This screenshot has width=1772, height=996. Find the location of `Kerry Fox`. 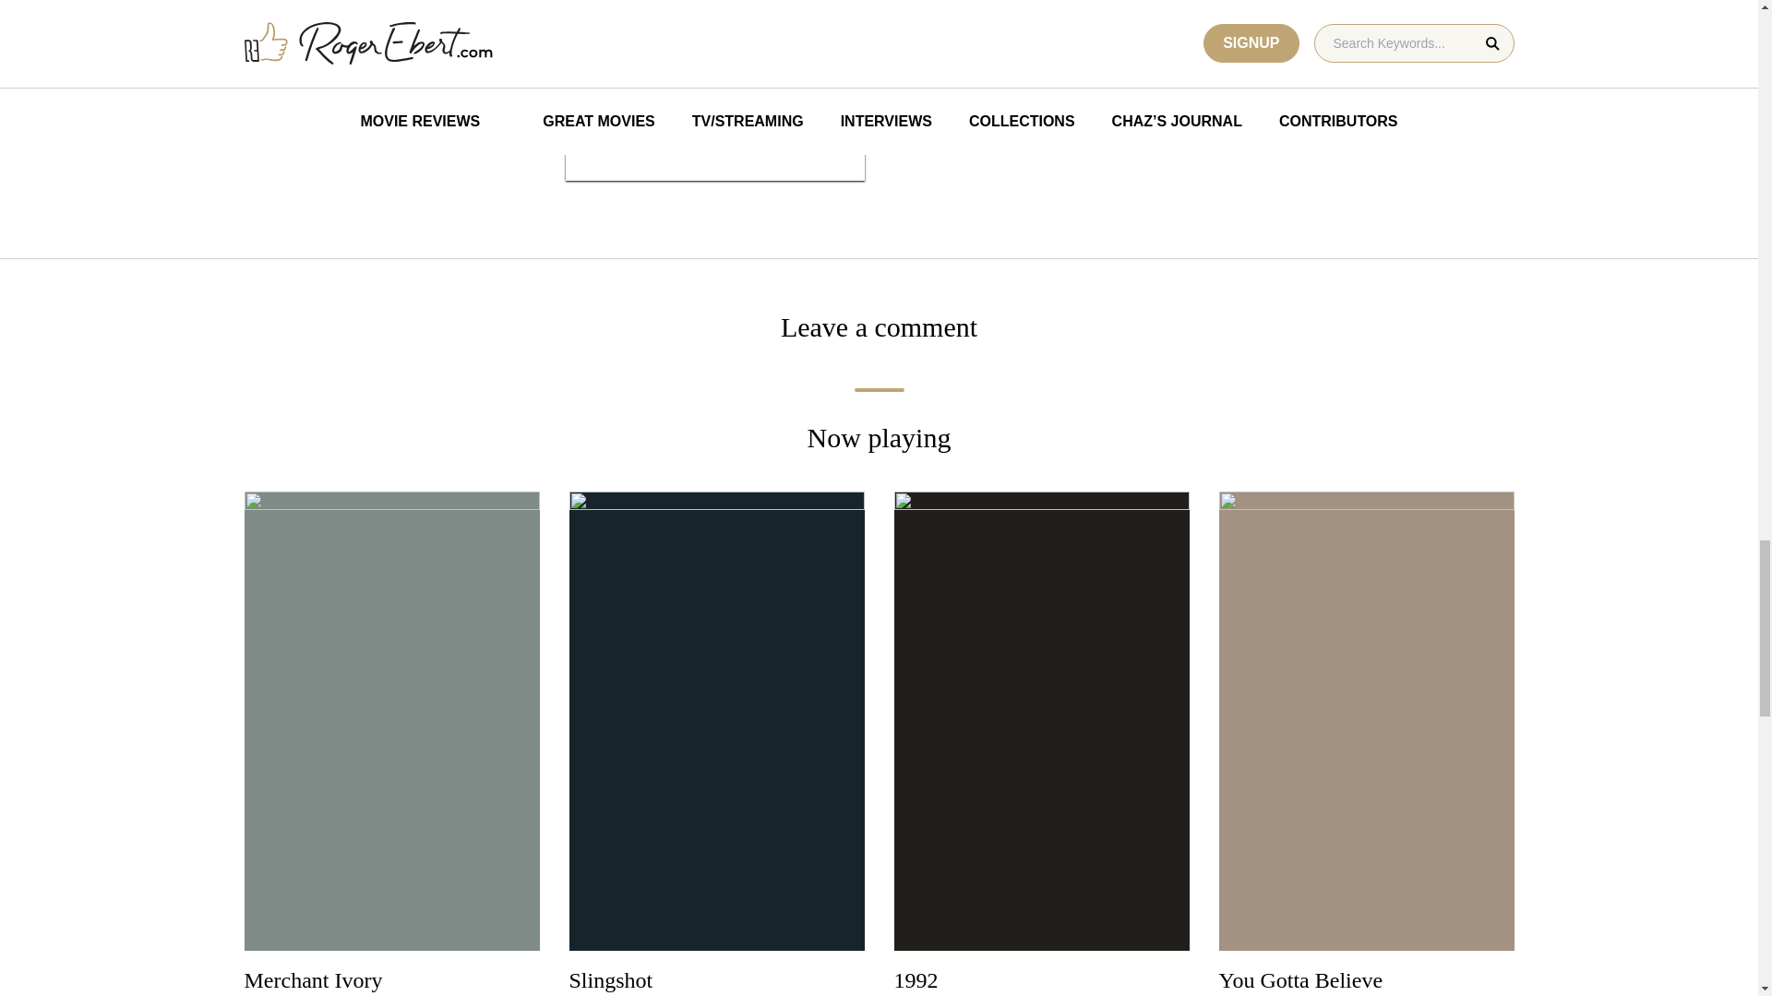

Kerry Fox is located at coordinates (921, 32).